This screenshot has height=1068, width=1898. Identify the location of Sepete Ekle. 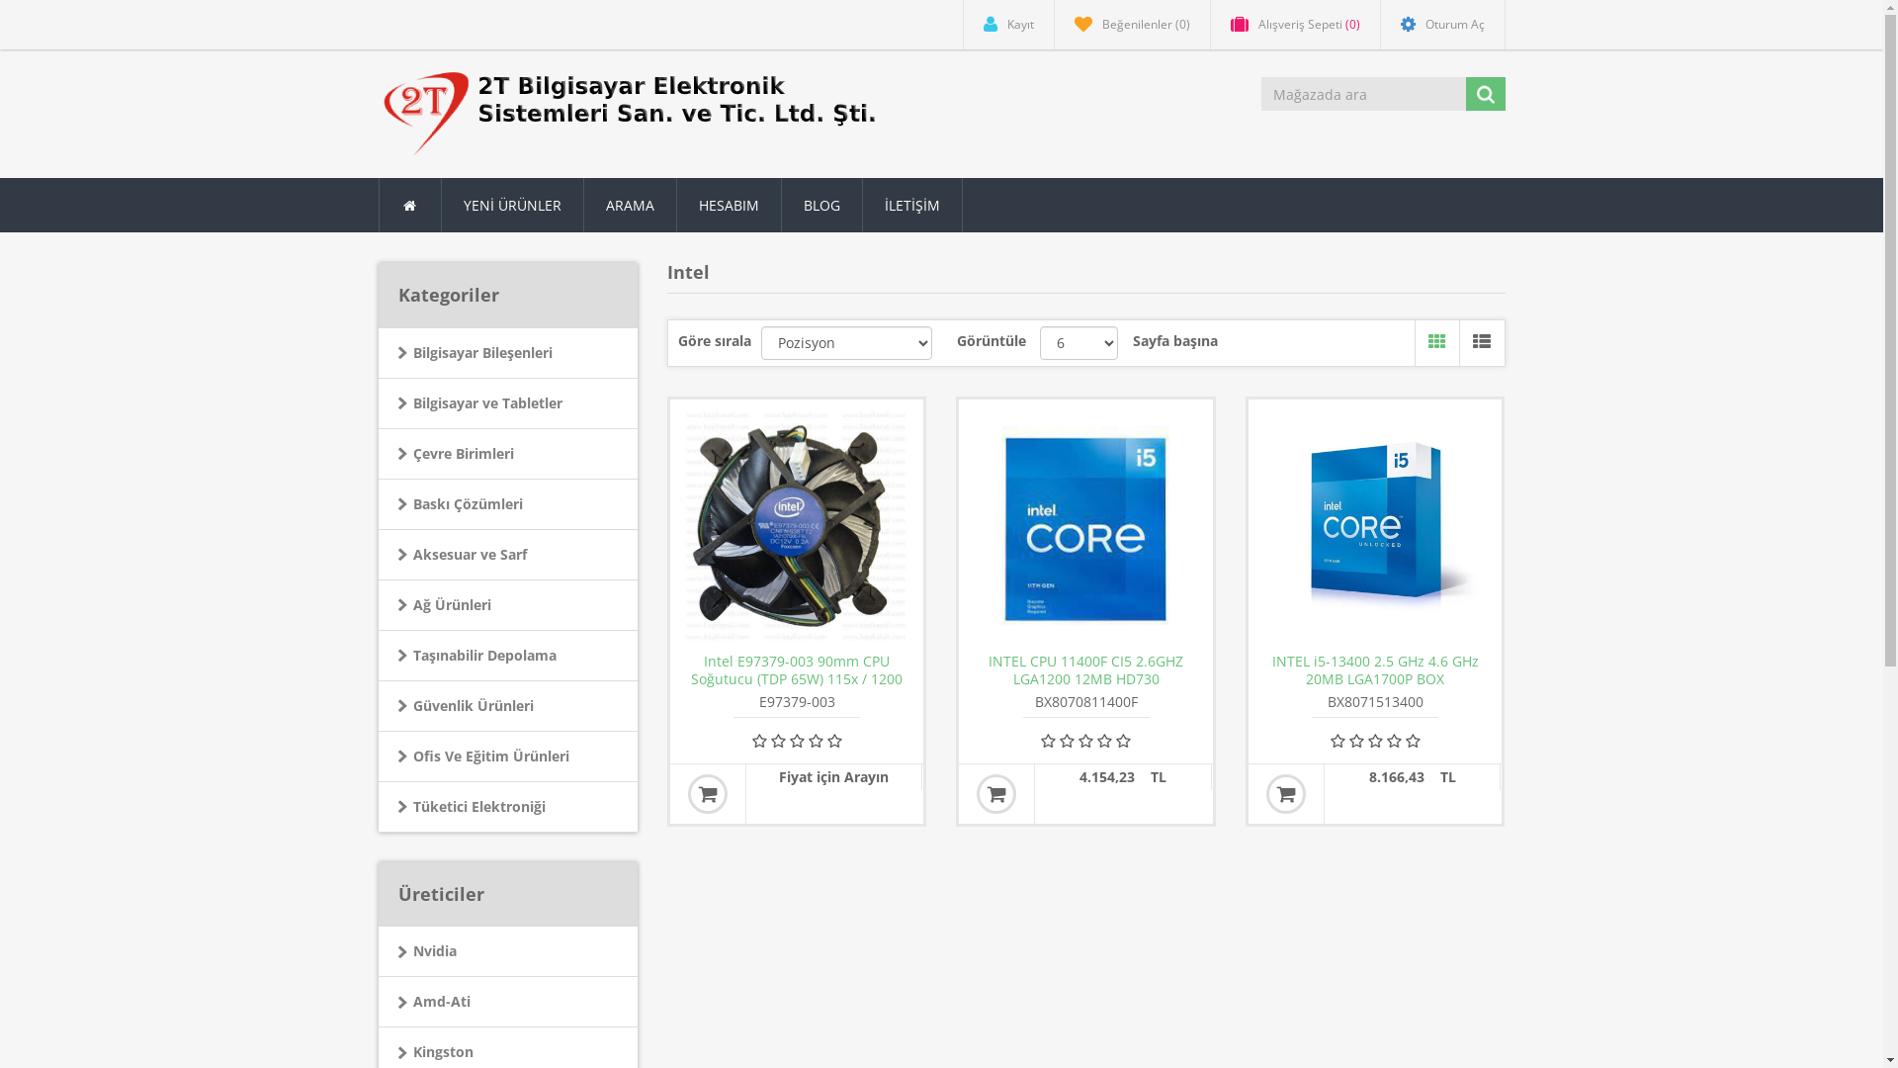
(1286, 794).